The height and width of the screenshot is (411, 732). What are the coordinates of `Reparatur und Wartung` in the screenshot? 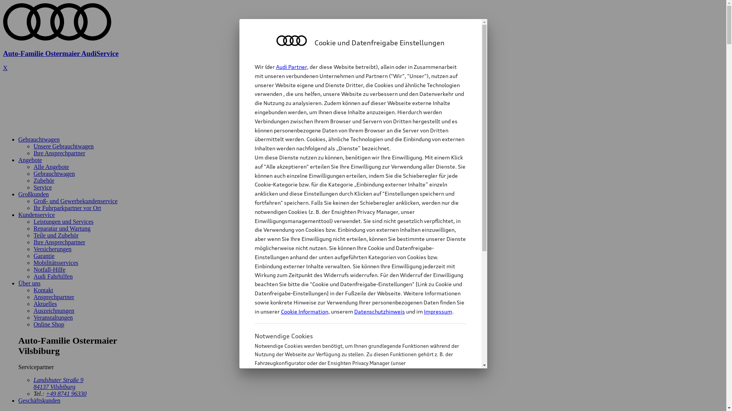 It's located at (62, 228).